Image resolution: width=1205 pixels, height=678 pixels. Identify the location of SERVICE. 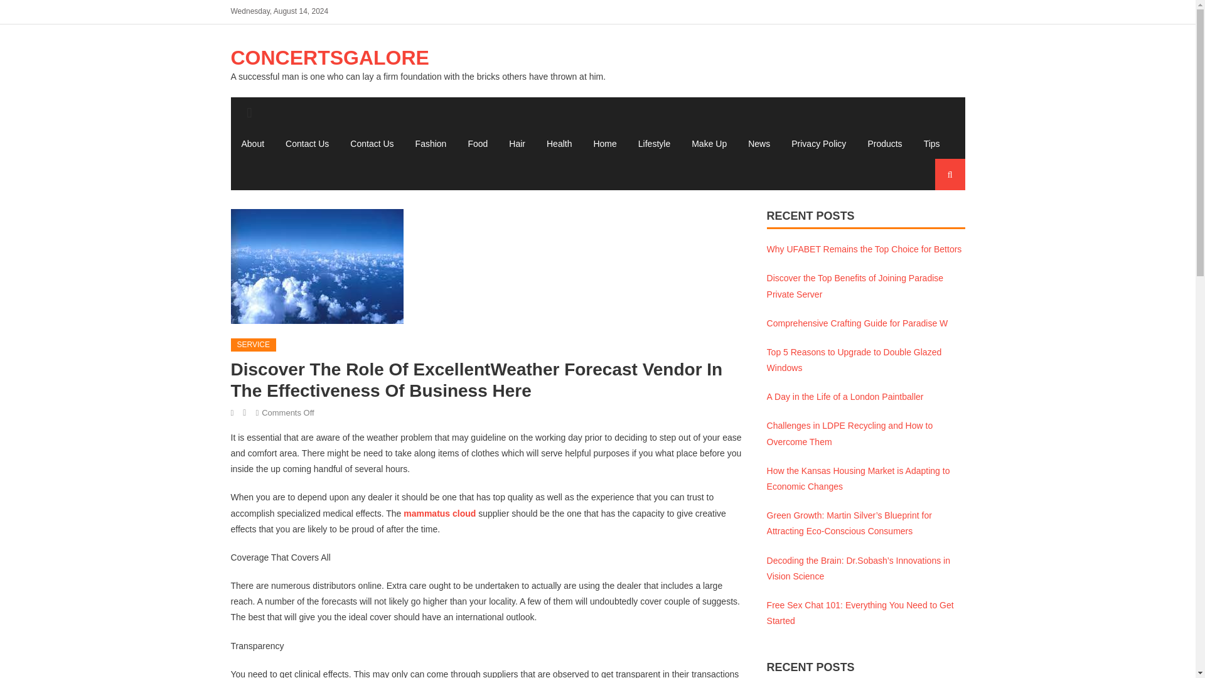
(254, 345).